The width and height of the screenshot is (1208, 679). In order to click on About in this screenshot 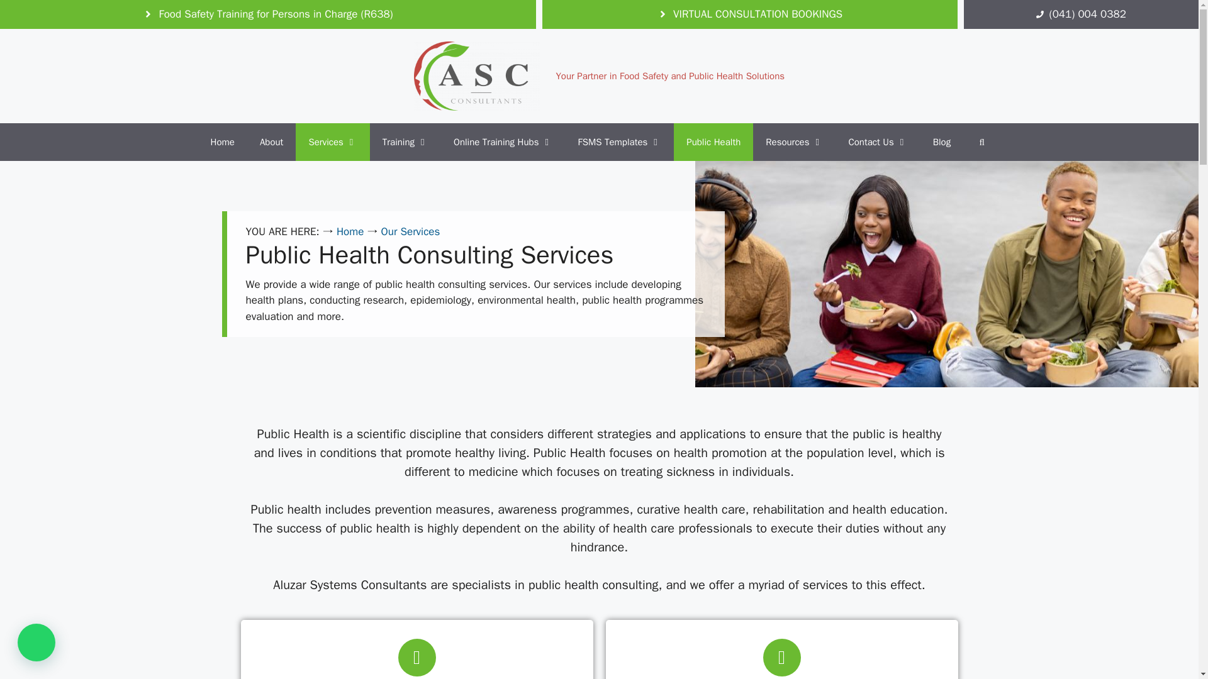, I will do `click(272, 141)`.